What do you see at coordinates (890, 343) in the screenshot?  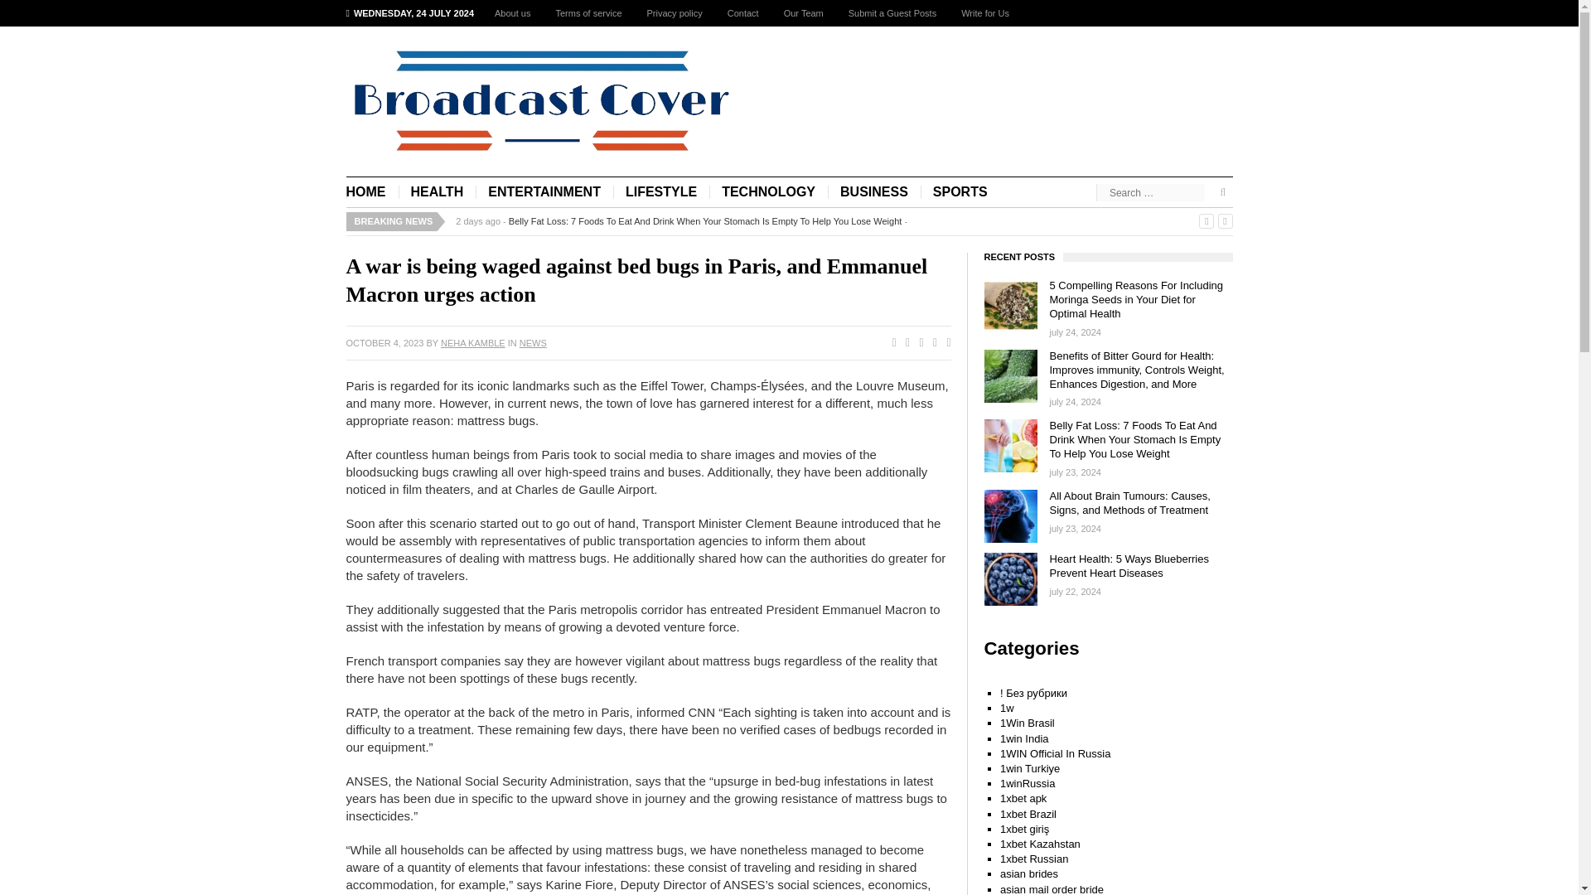 I see `Facebook` at bounding box center [890, 343].